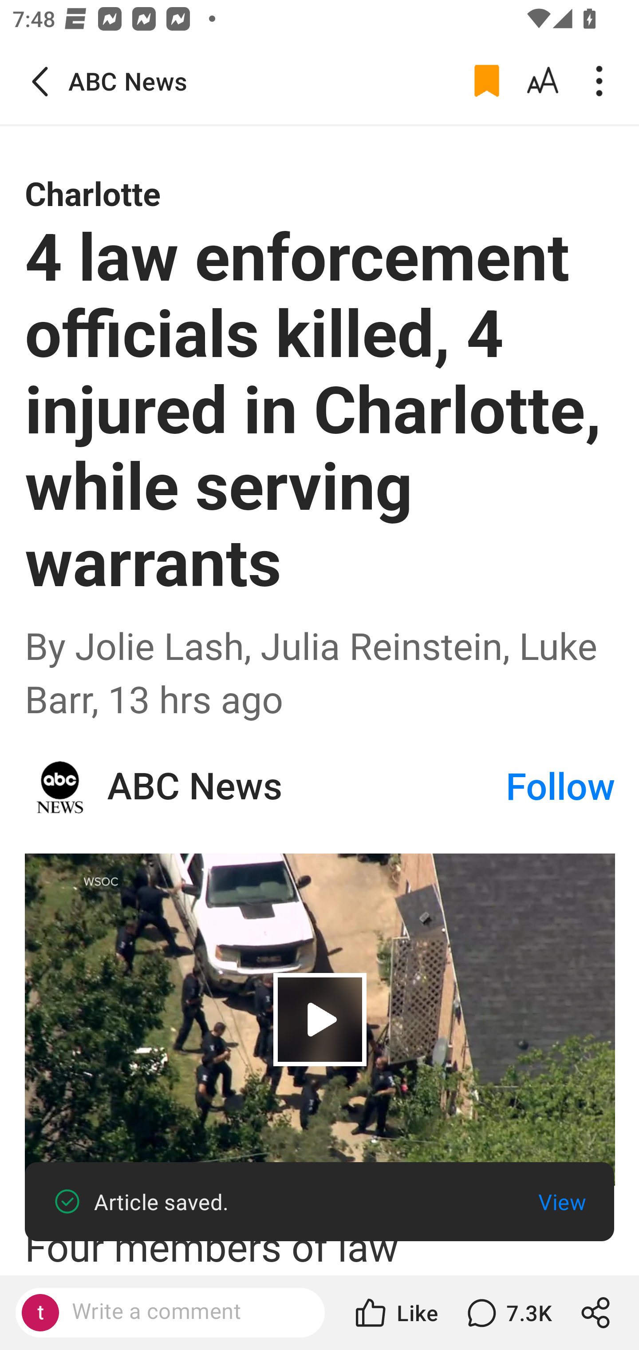  I want to click on ABC, so click(60, 787).